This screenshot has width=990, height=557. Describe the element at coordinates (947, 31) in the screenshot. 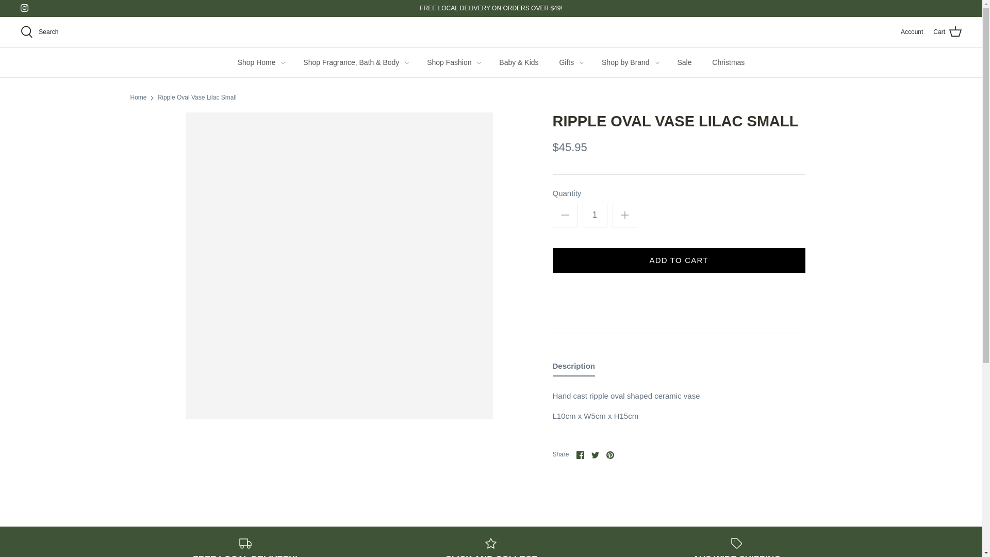

I see `Cart` at that location.